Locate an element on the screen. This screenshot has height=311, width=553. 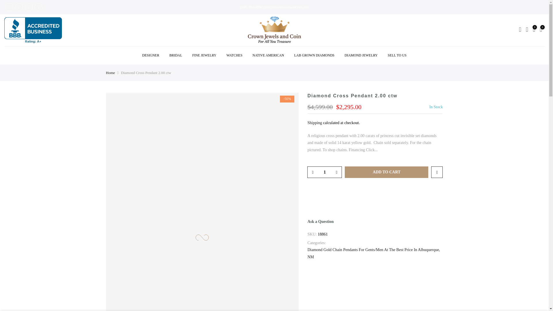
FINE JEWELRY is located at coordinates (204, 55).